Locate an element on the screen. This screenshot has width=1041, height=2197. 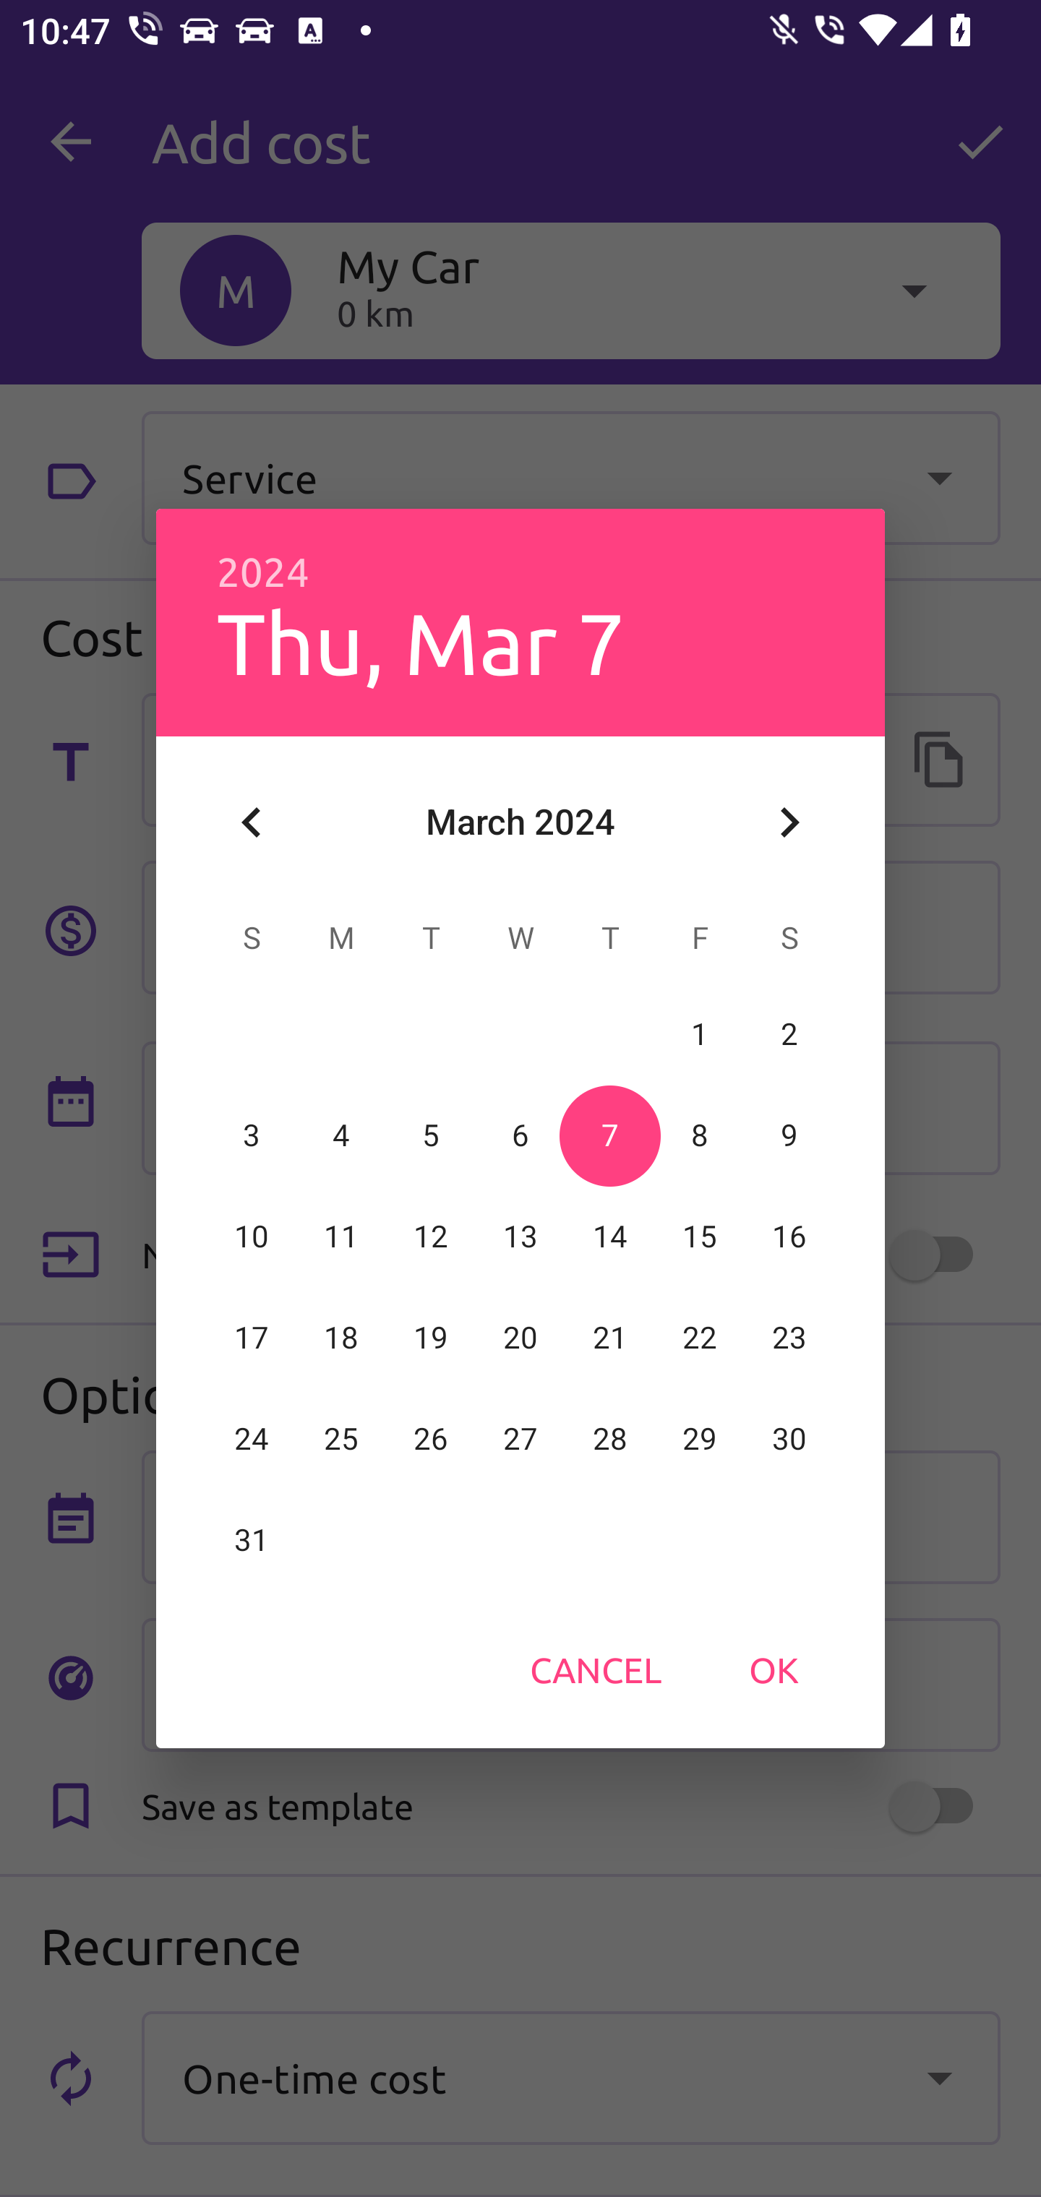
Thu, Mar 7 is located at coordinates (421, 642).